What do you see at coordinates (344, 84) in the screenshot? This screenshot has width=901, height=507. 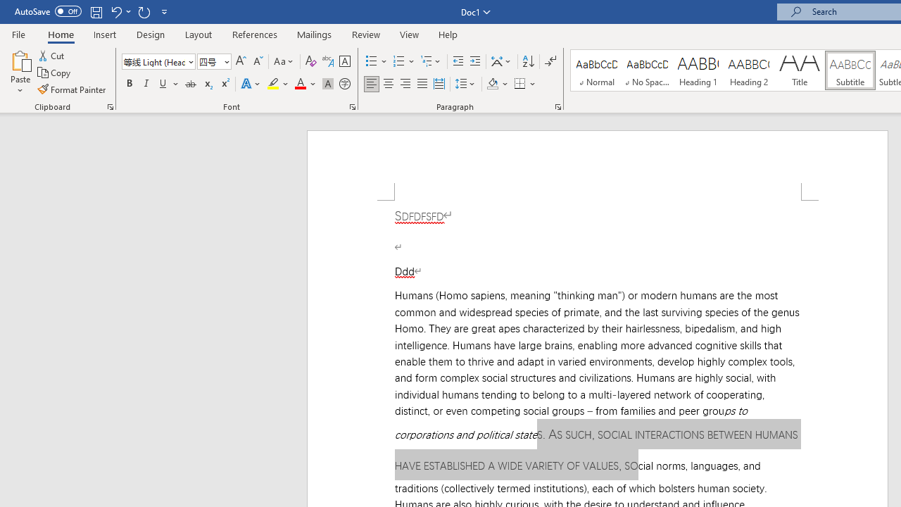 I see `Enclose Characters...` at bounding box center [344, 84].